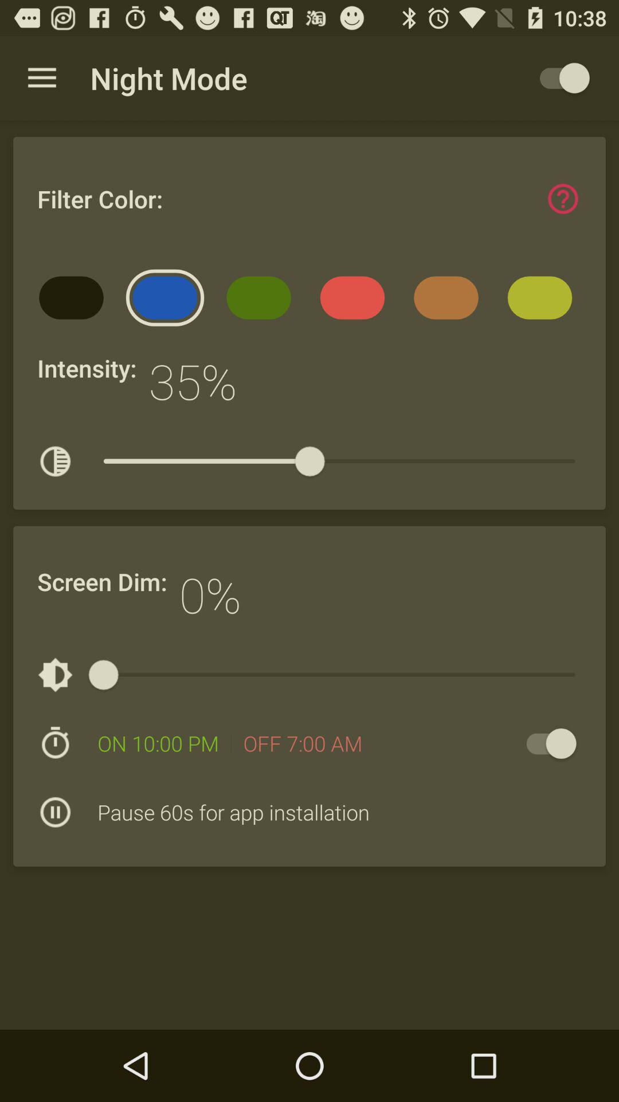 The width and height of the screenshot is (619, 1102). What do you see at coordinates (546, 744) in the screenshot?
I see `toggle autotimer` at bounding box center [546, 744].